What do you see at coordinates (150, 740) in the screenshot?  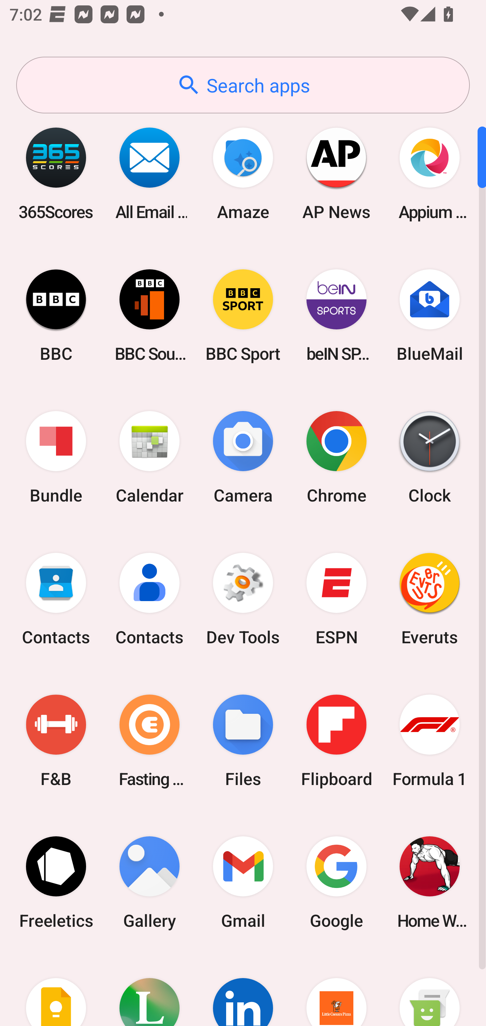 I see `Fasting Coach` at bounding box center [150, 740].